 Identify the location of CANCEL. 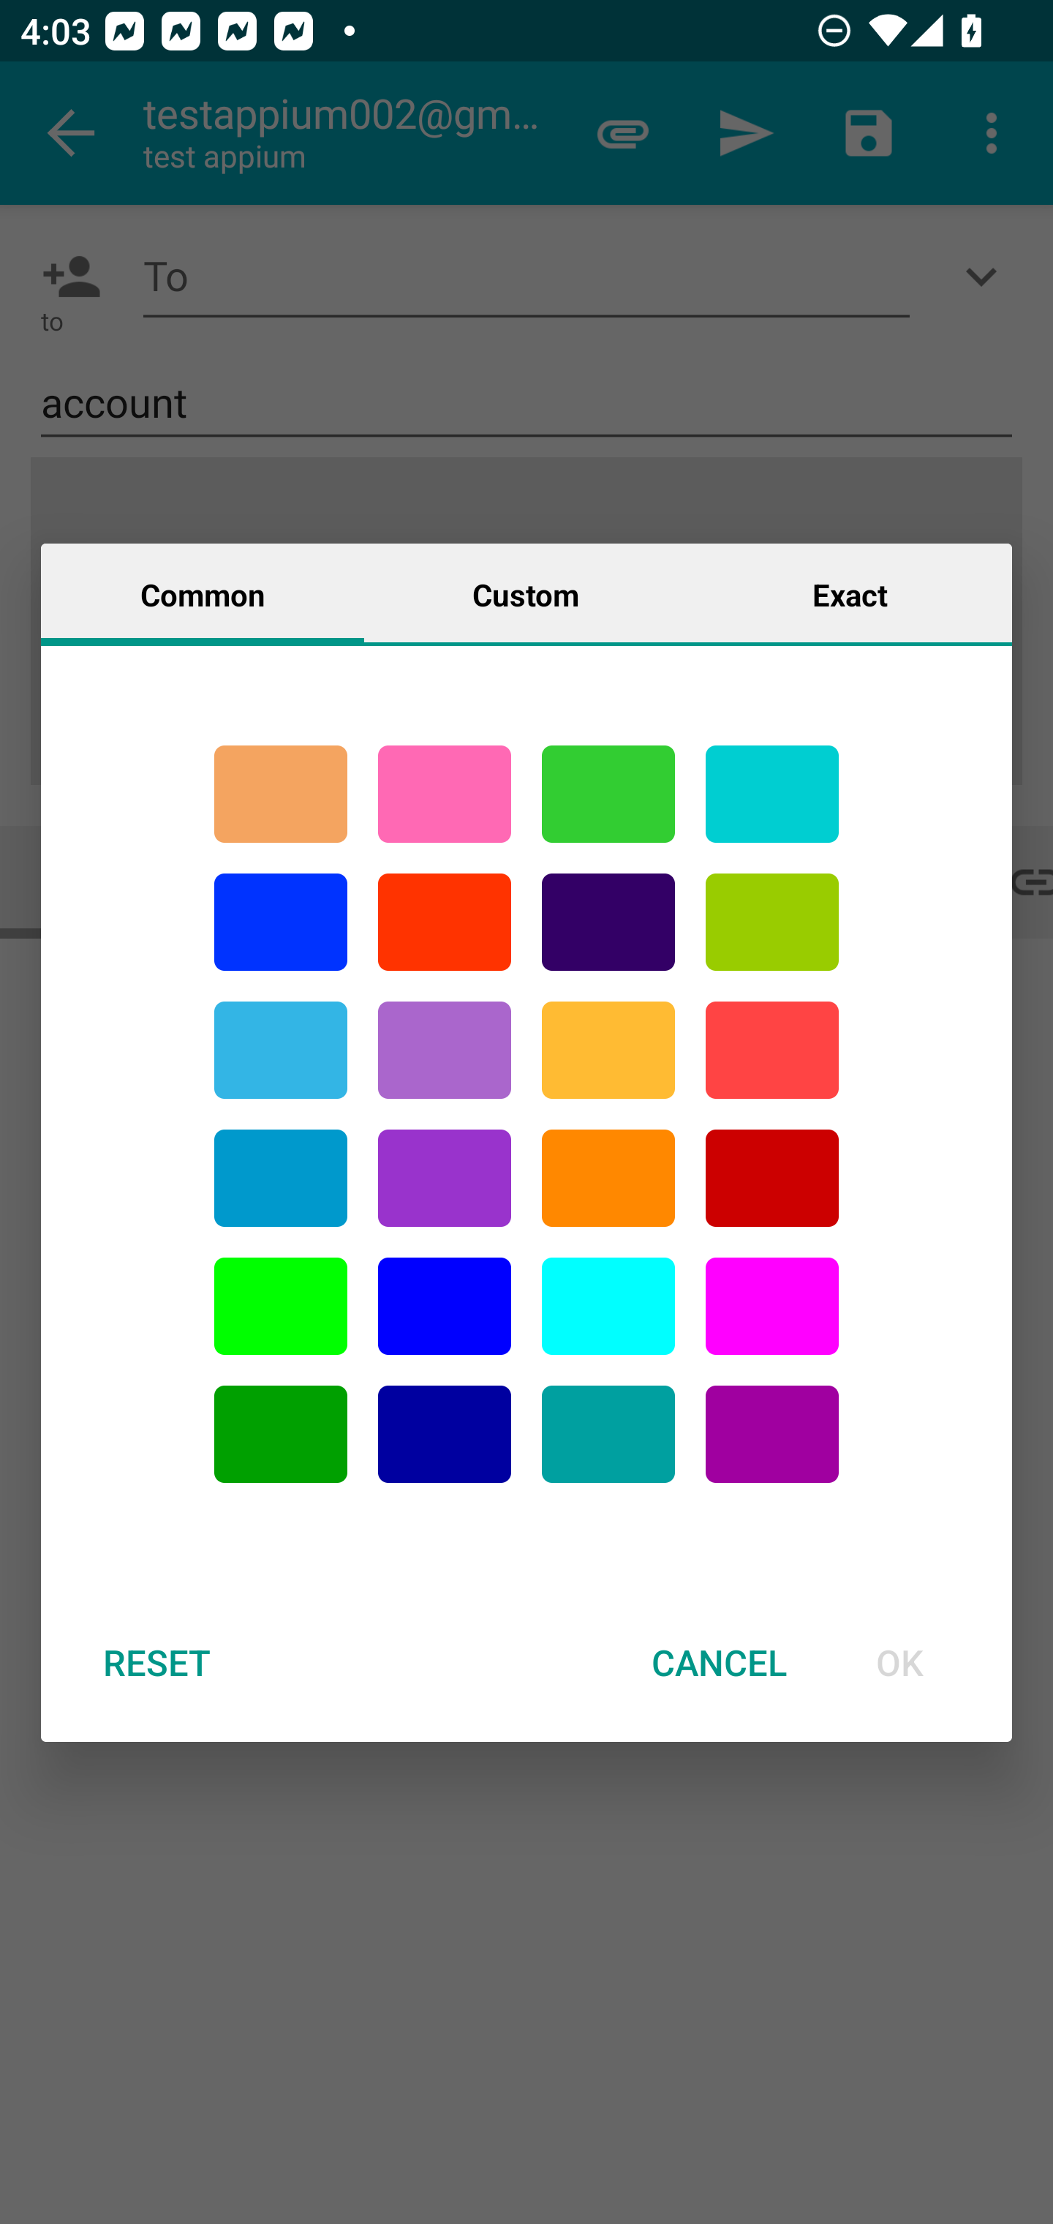
(719, 1662).